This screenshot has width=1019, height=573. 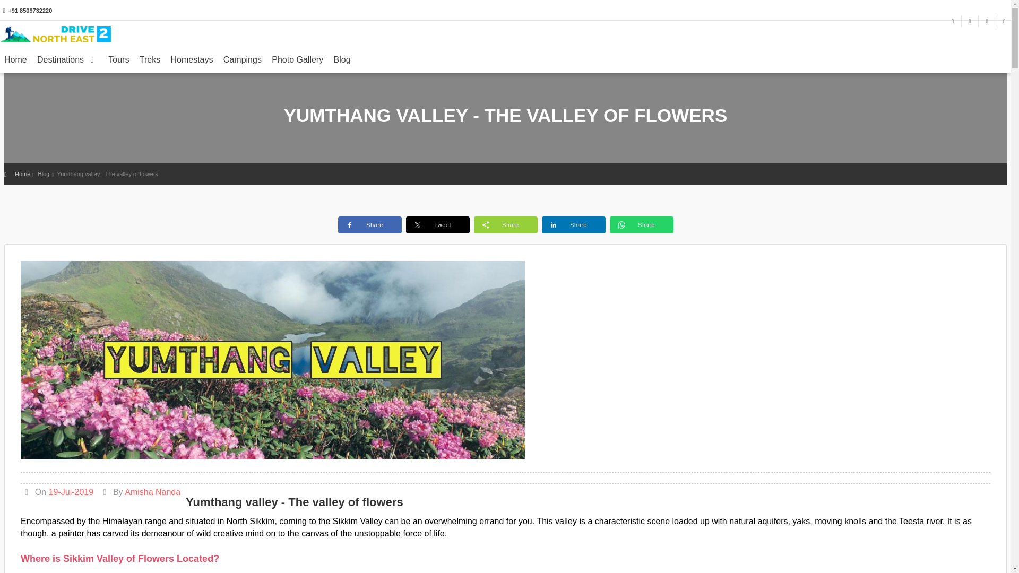 What do you see at coordinates (16, 64) in the screenshot?
I see `Home` at bounding box center [16, 64].